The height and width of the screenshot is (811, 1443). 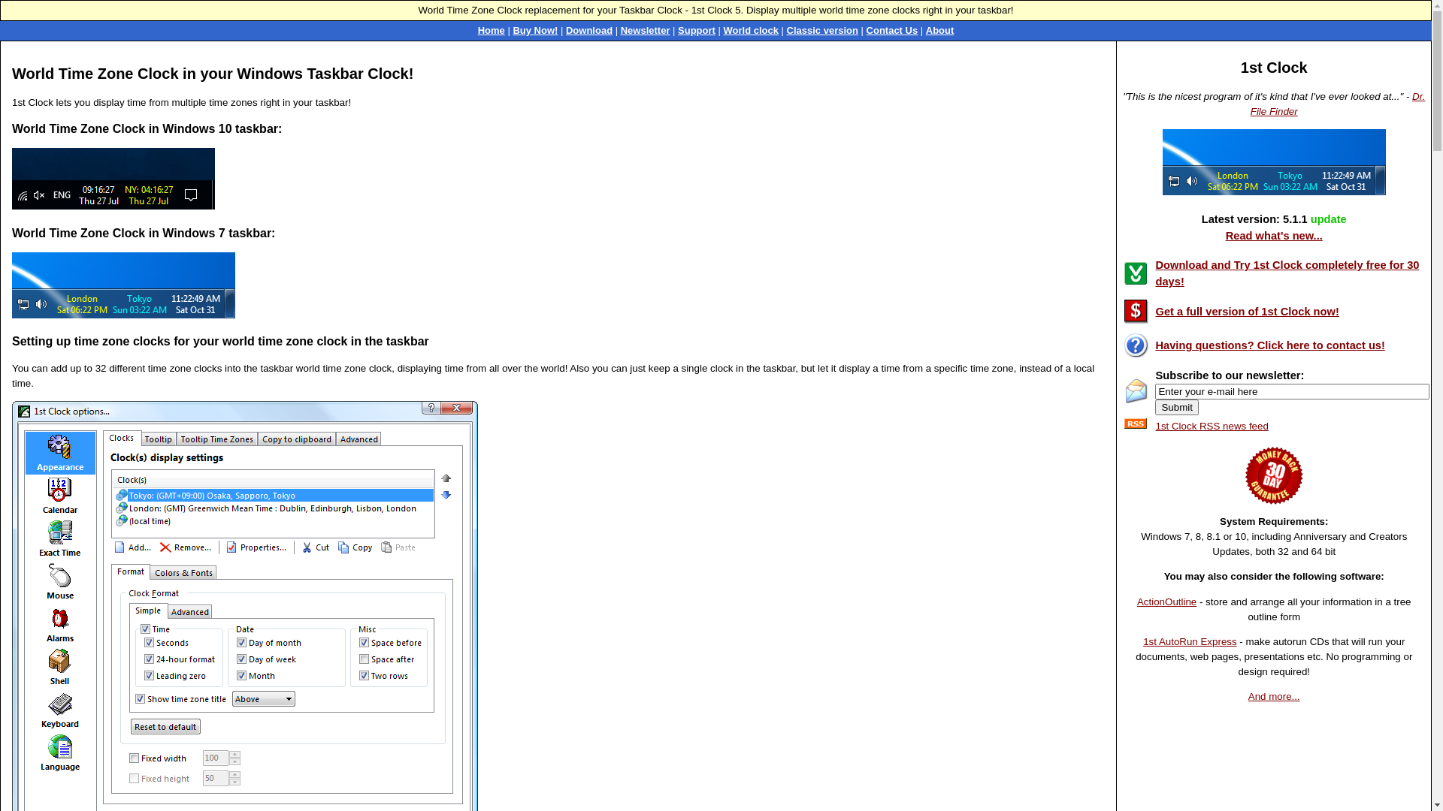 I want to click on Buy Now!, so click(x=535, y=30).